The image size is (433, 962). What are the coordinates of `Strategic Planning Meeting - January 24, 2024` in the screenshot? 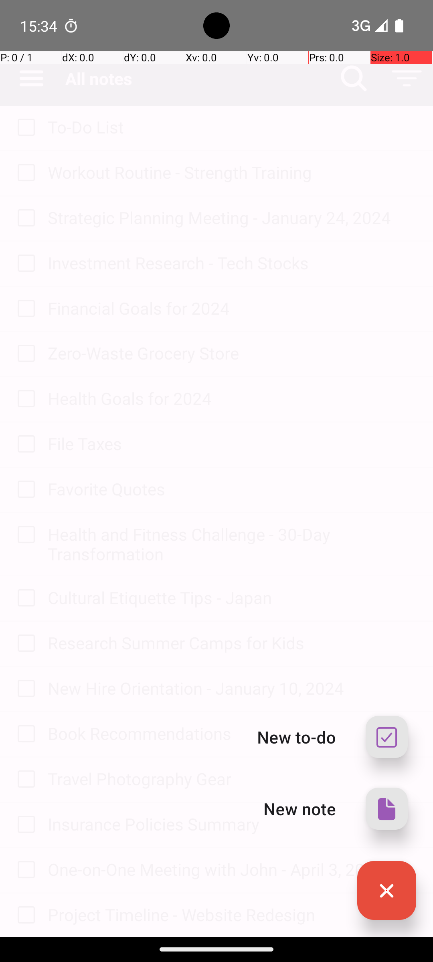 It's located at (233, 217).